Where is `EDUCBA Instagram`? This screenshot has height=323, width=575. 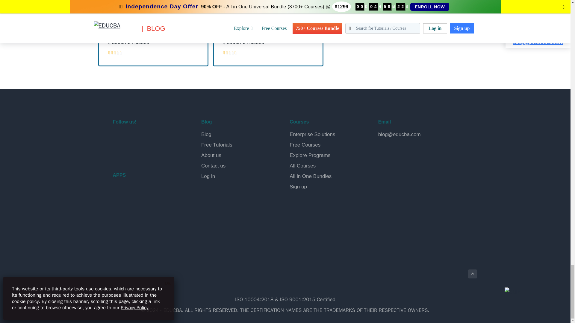
EDUCBA Instagram is located at coordinates (161, 138).